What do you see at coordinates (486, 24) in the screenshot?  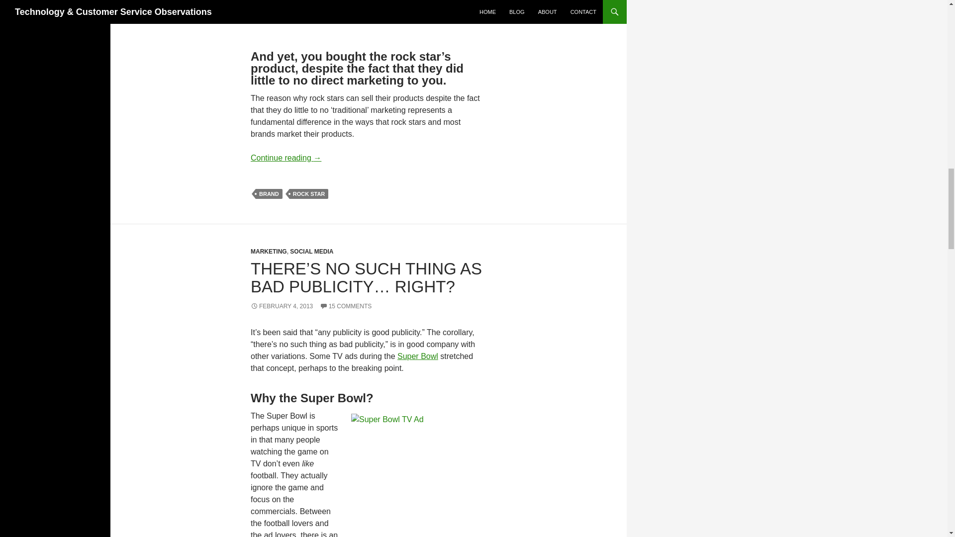 I see `Rock Star` at bounding box center [486, 24].